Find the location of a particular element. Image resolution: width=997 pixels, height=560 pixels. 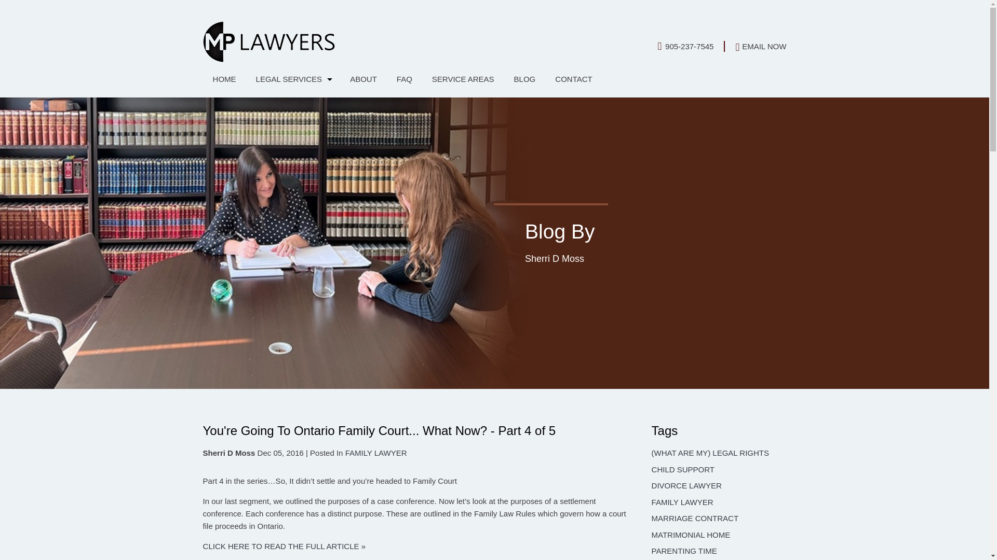

SERVICE AREAS is located at coordinates (463, 79).